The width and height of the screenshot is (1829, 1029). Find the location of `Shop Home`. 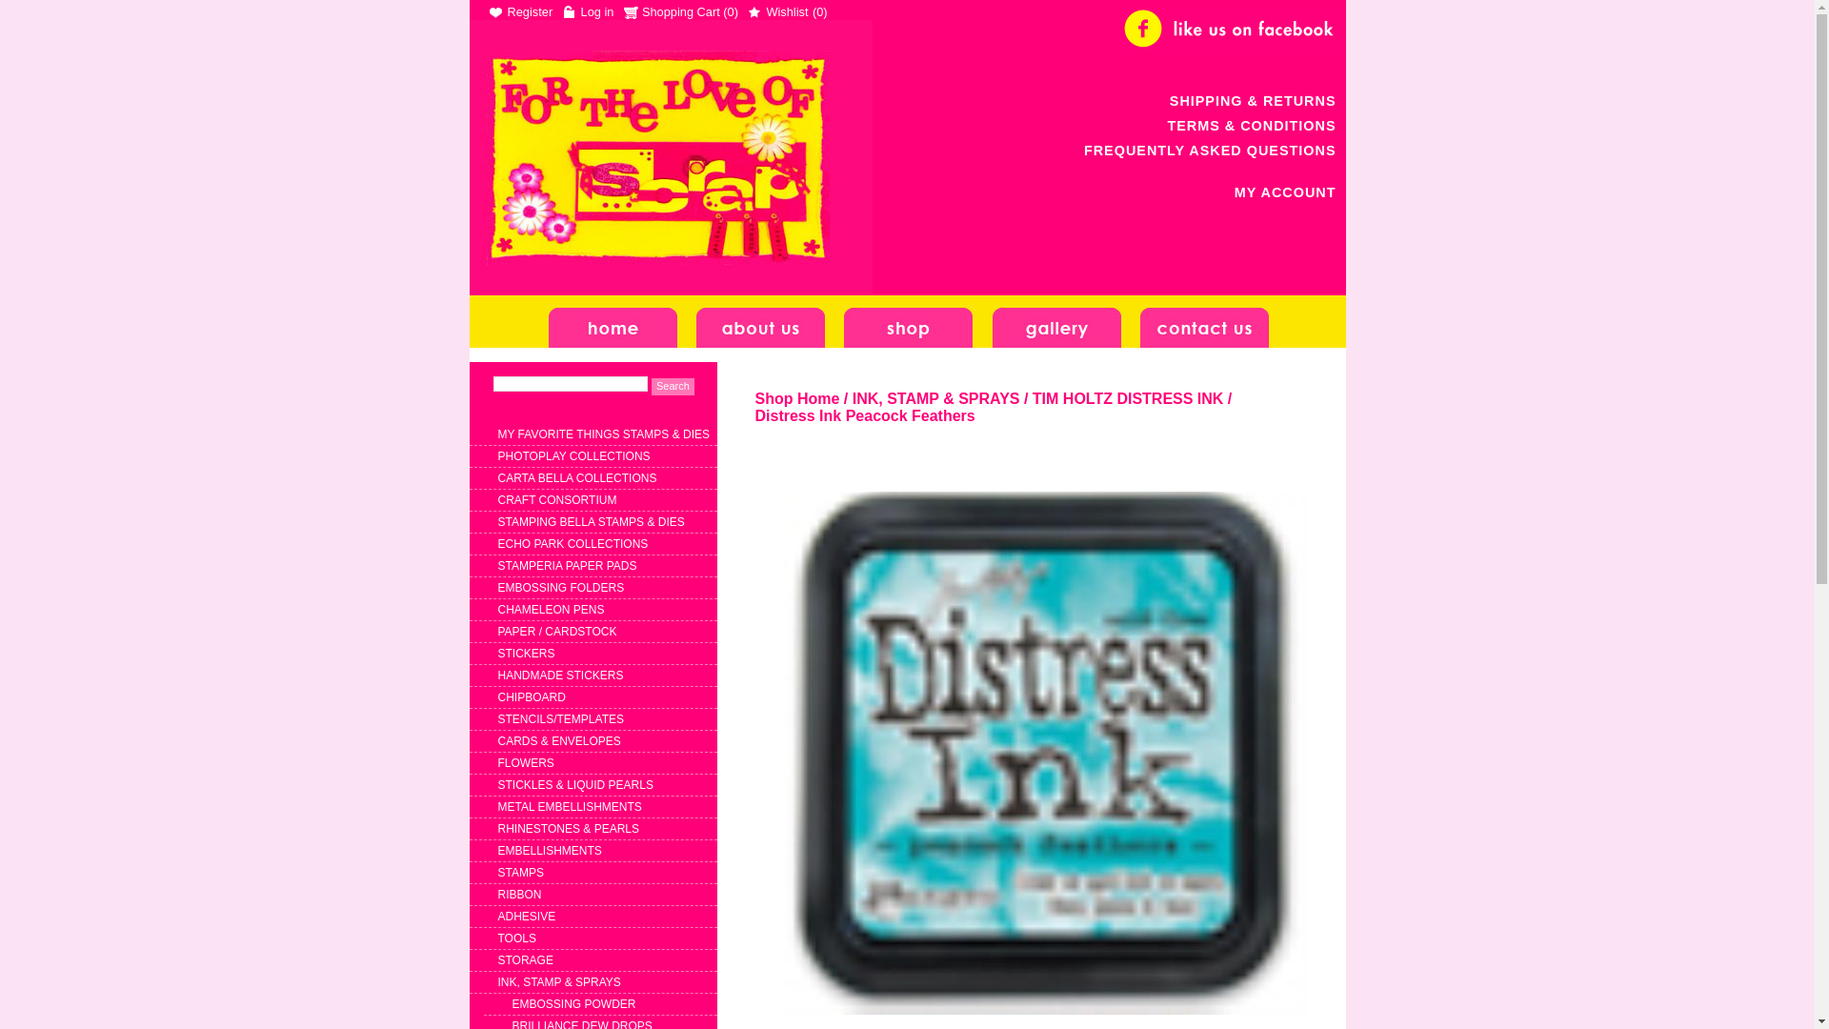

Shop Home is located at coordinates (796, 398).